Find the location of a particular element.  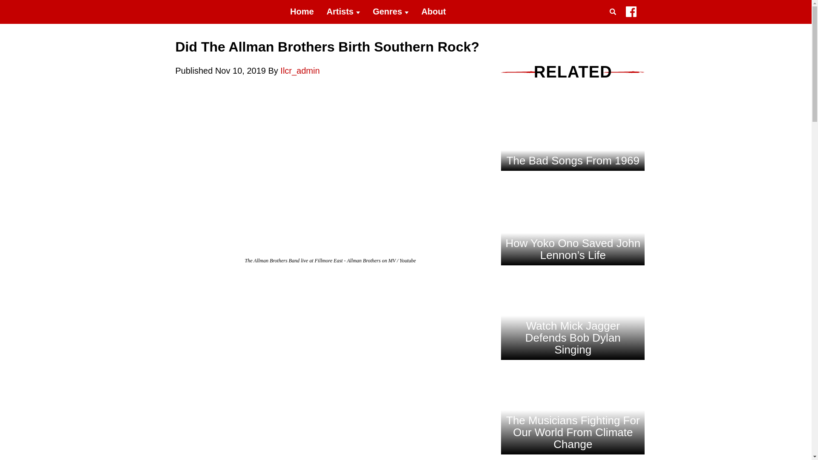

The Bad Songs From 1969 is located at coordinates (573, 160).